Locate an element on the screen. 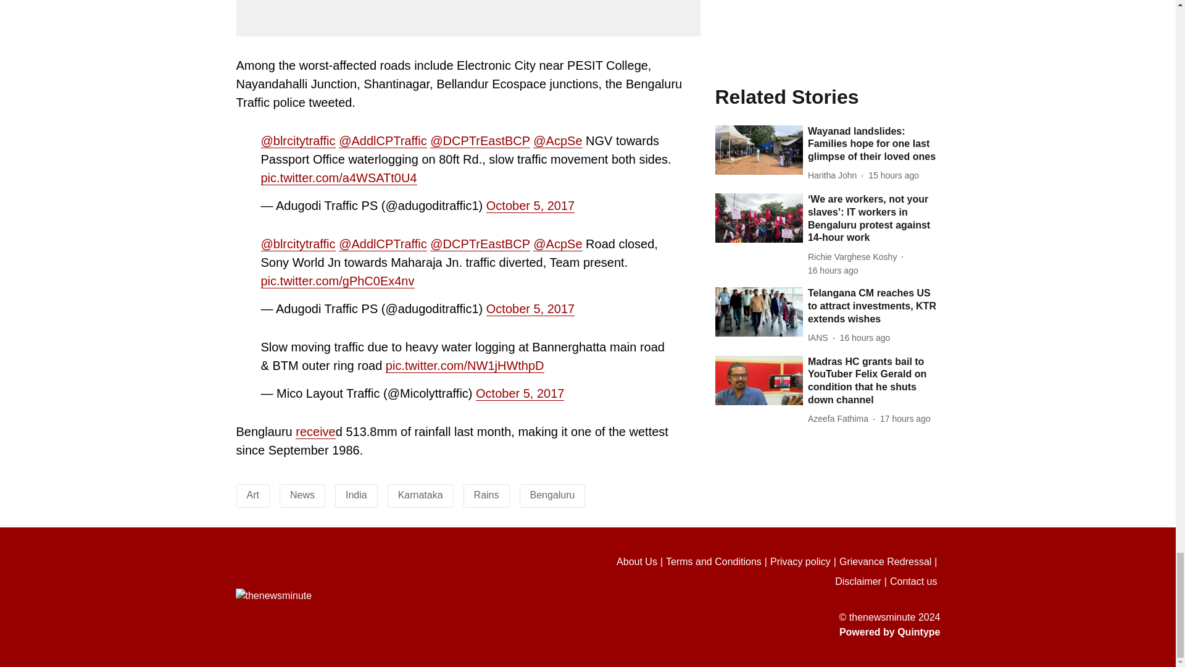 The height and width of the screenshot is (667, 1185). October 5, 2017 is located at coordinates (530, 309).